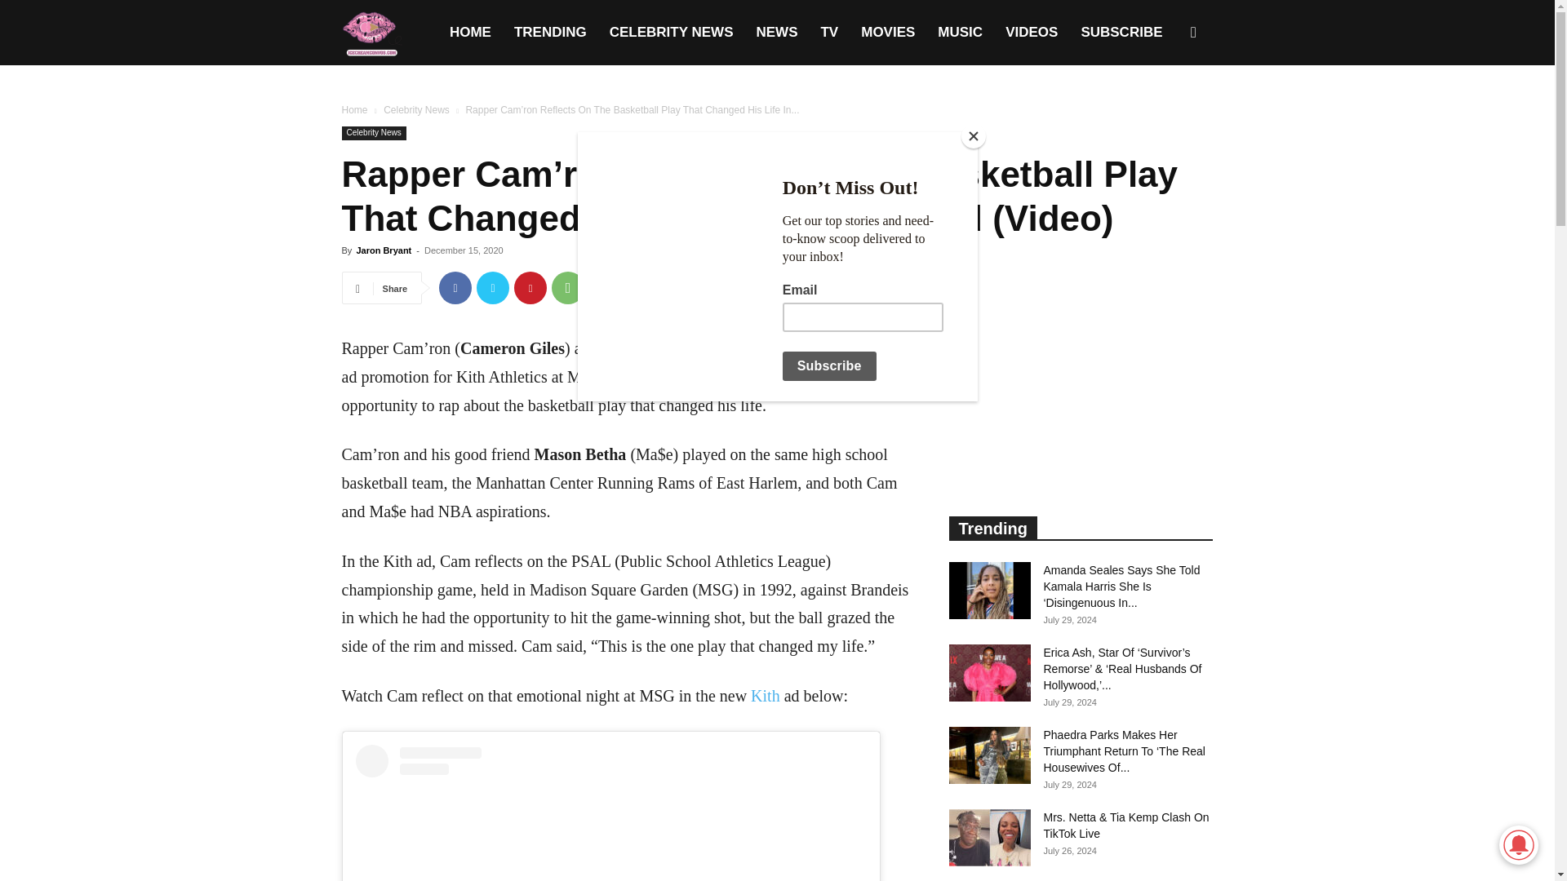  What do you see at coordinates (960, 33) in the screenshot?
I see `MUSIC` at bounding box center [960, 33].